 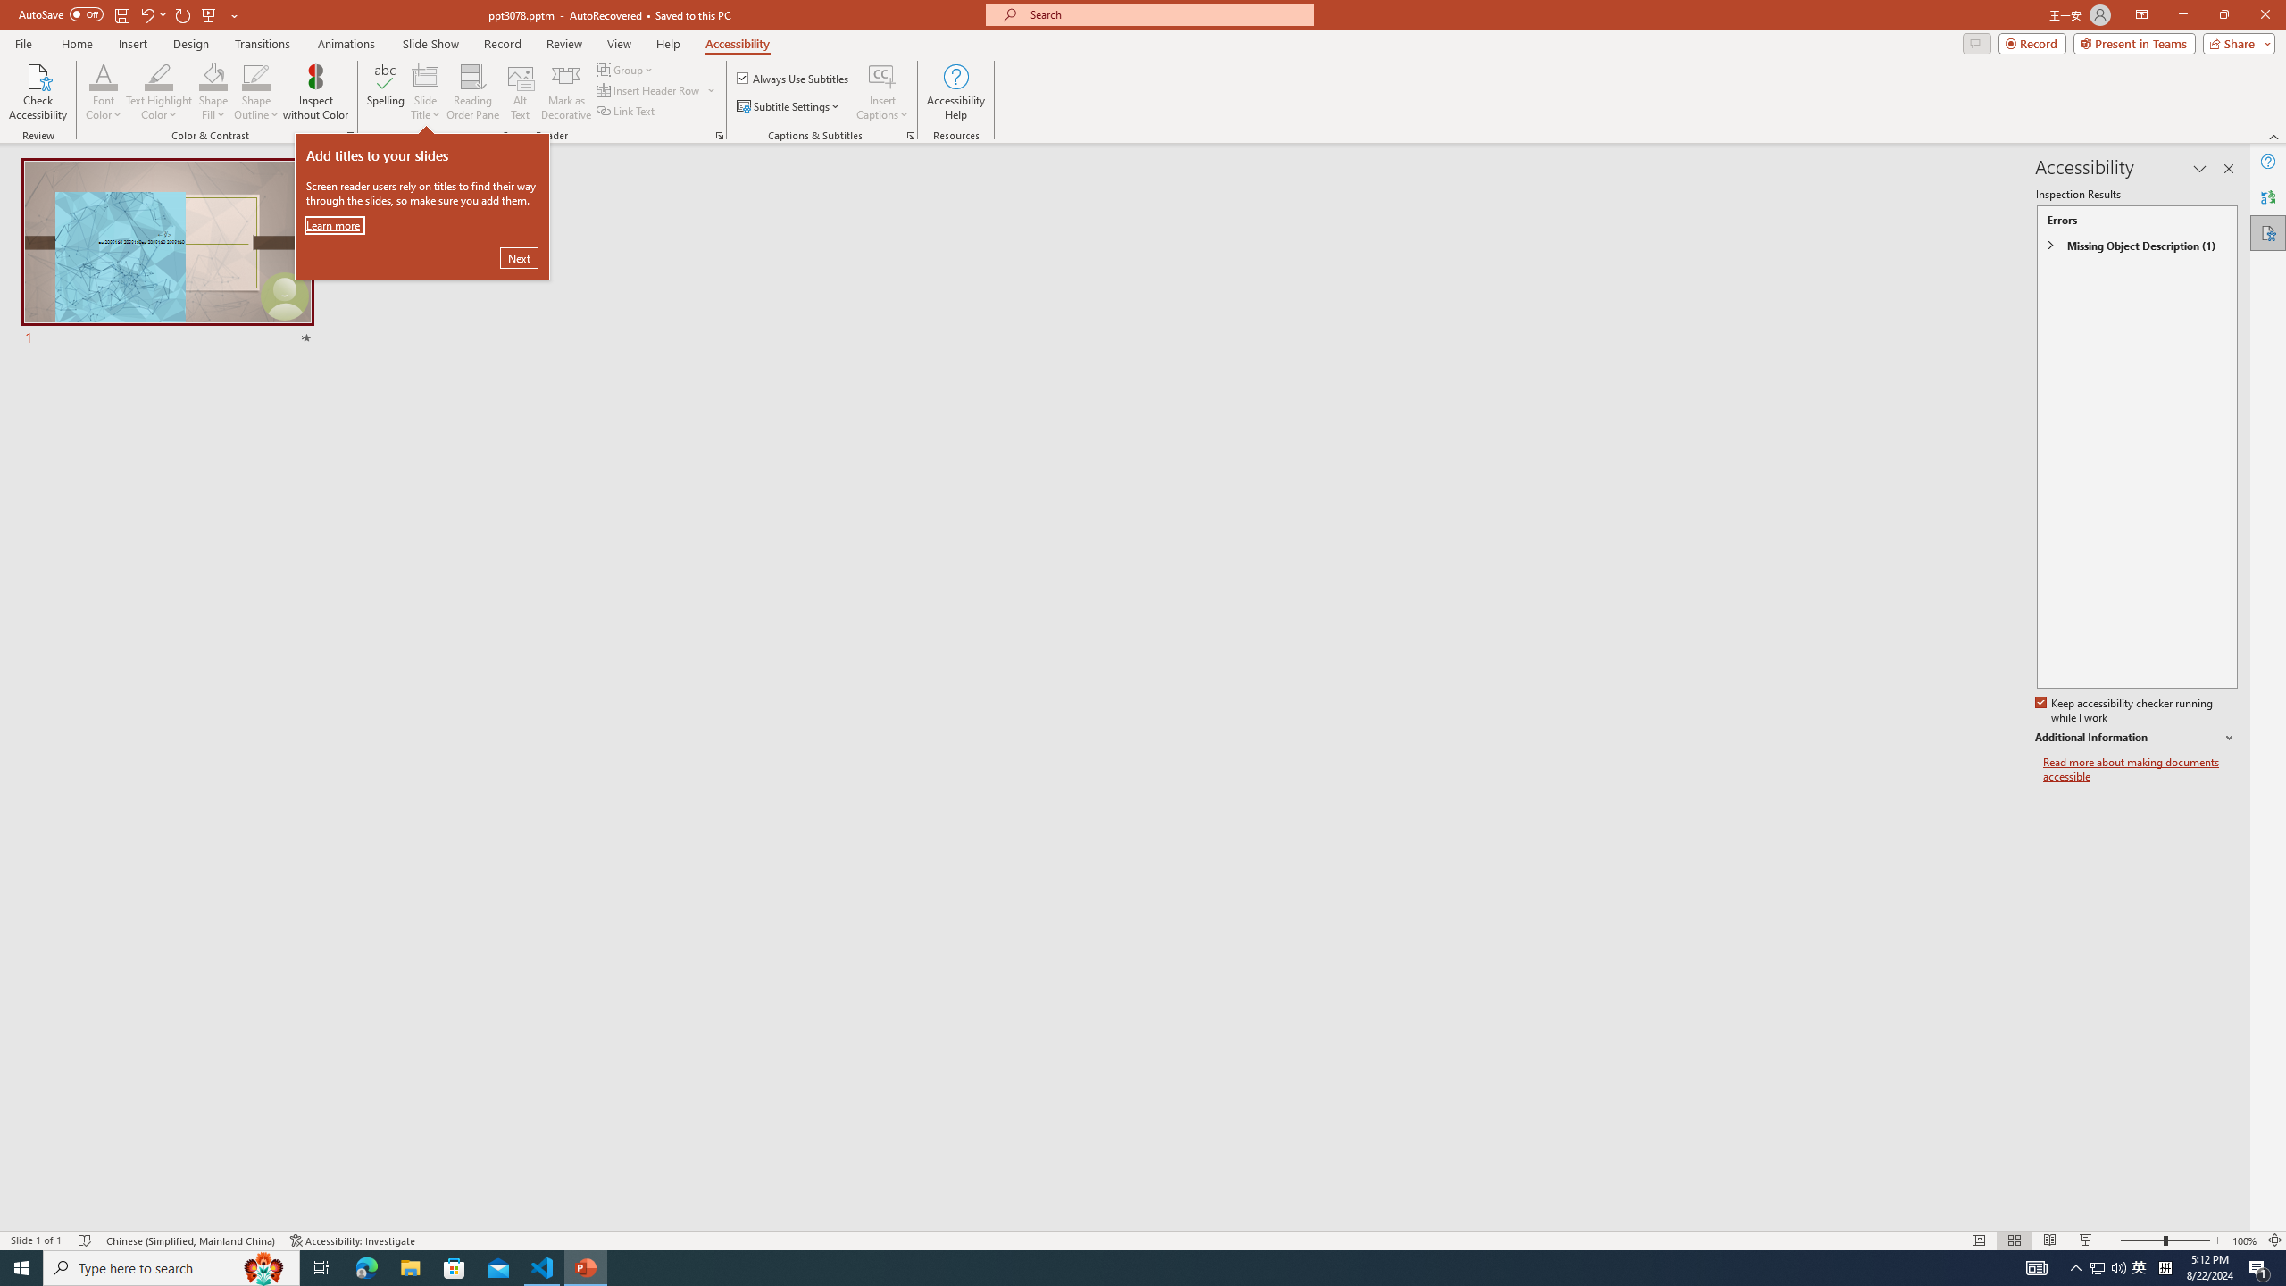 I want to click on Subtitle Settings, so click(x=789, y=107).